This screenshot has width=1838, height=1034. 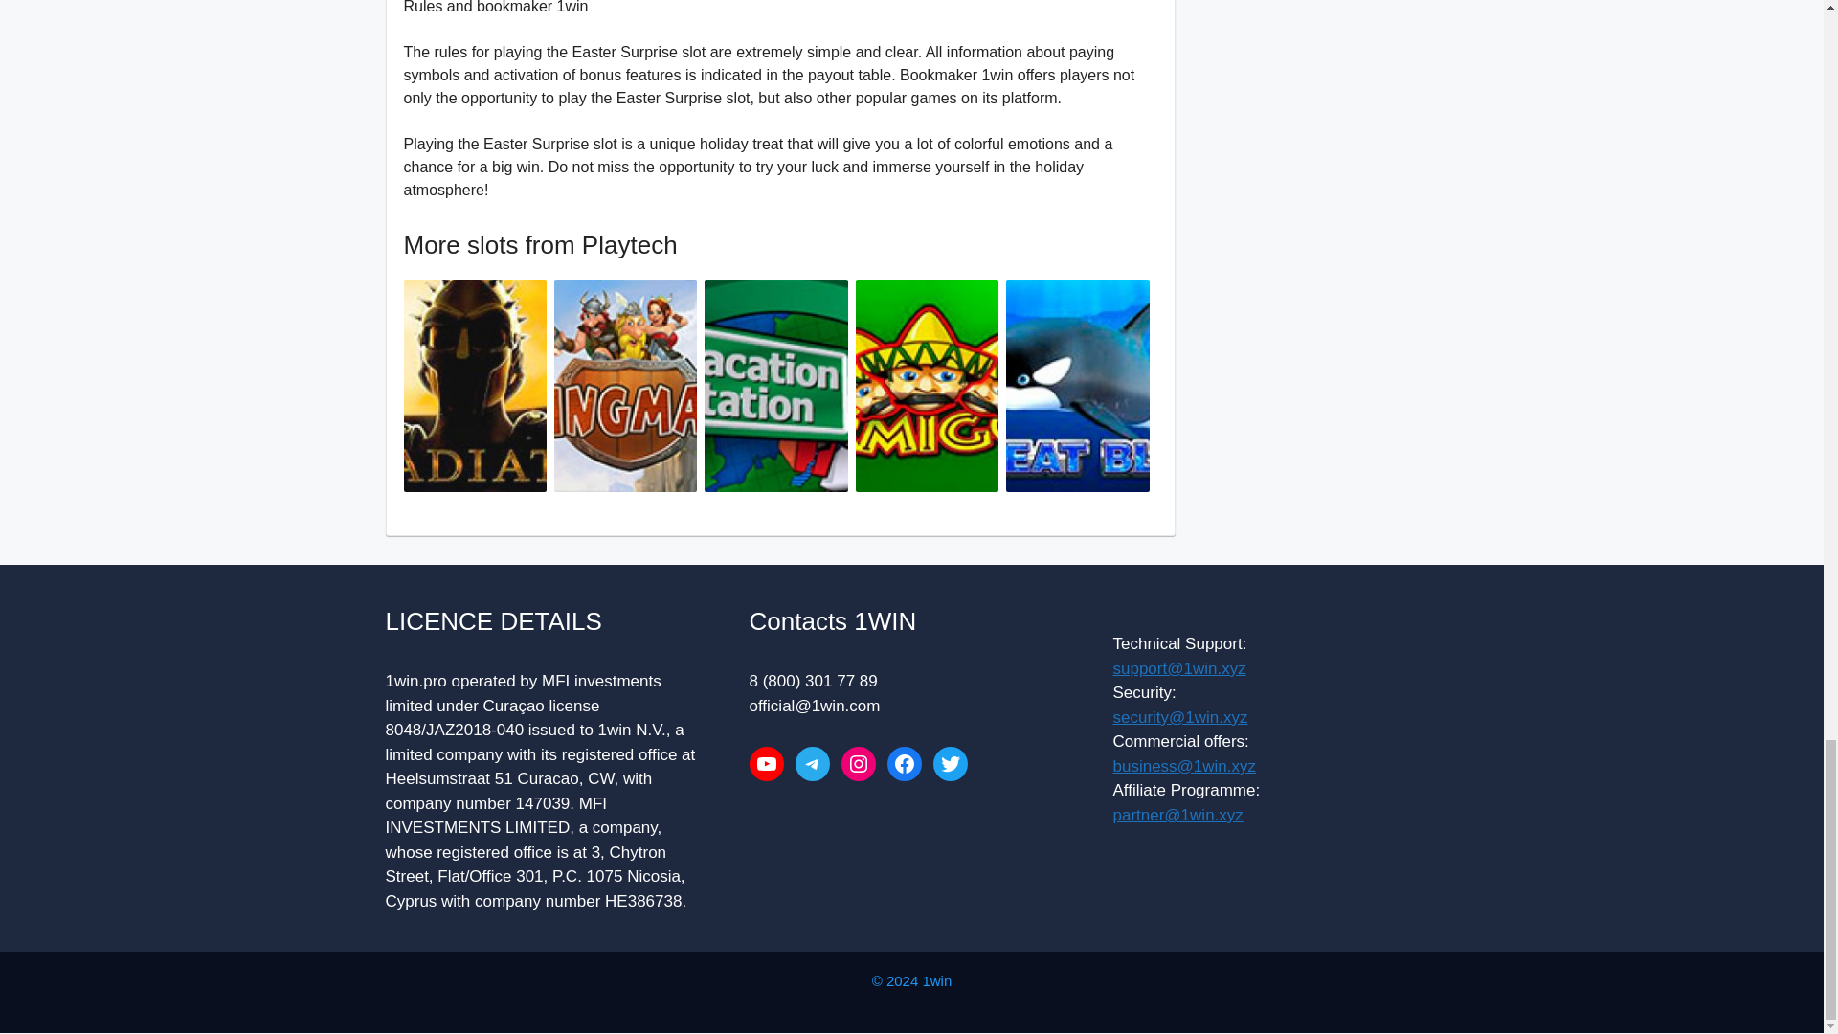 What do you see at coordinates (811, 764) in the screenshot?
I see `Telegram` at bounding box center [811, 764].